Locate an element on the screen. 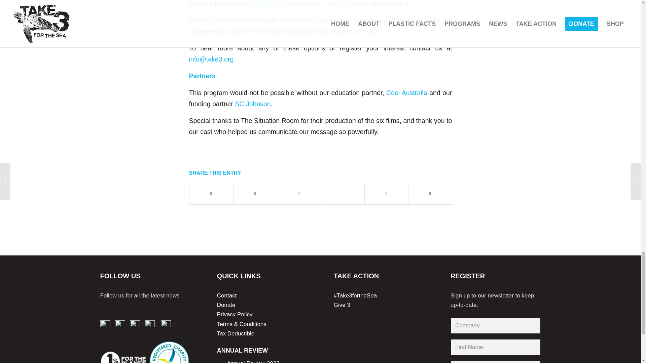 This screenshot has height=363, width=646. foo-credits-new is located at coordinates (145, 351).